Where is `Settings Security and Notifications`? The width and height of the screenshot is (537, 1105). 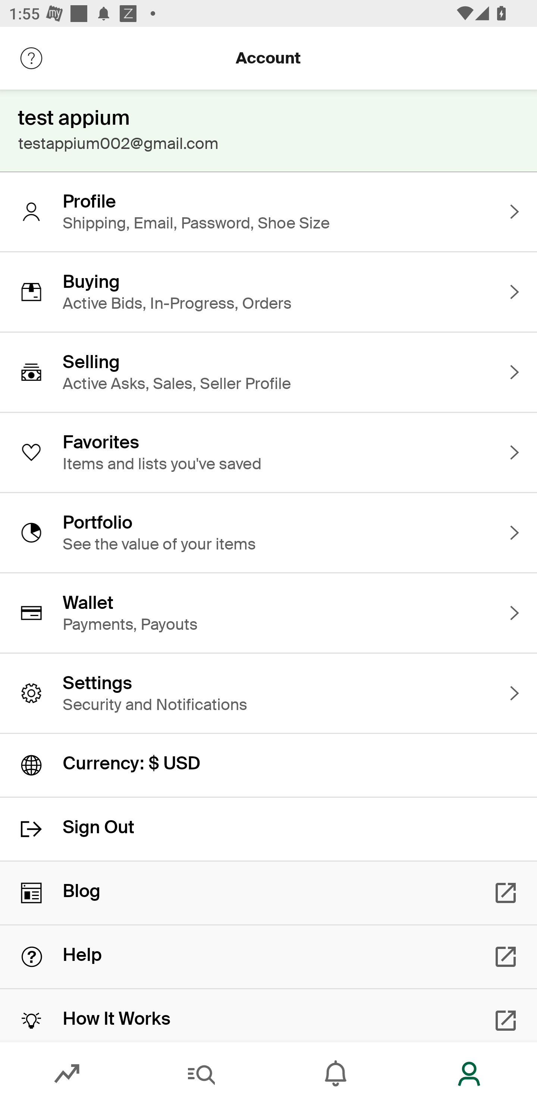 Settings Security and Notifications is located at coordinates (268, 693).